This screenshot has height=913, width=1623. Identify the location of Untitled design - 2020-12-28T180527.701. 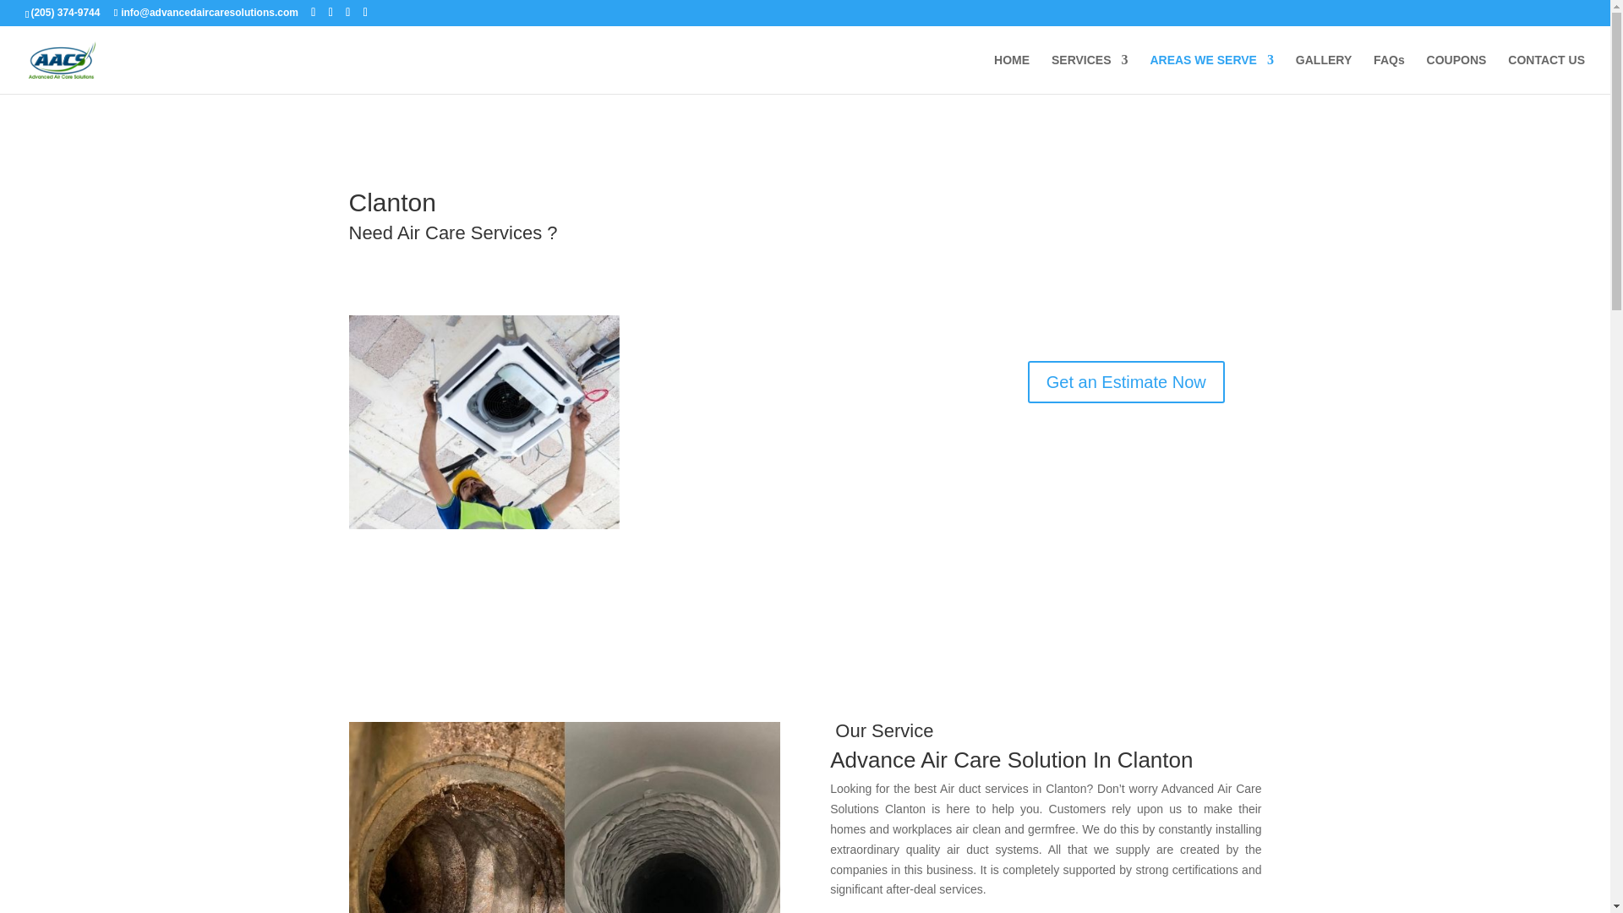
(484, 421).